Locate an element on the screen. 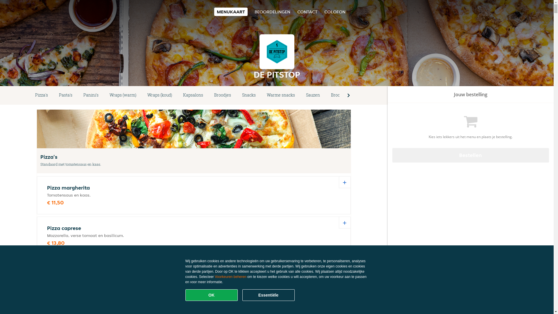 This screenshot has height=314, width=558. OK is located at coordinates (212, 295).